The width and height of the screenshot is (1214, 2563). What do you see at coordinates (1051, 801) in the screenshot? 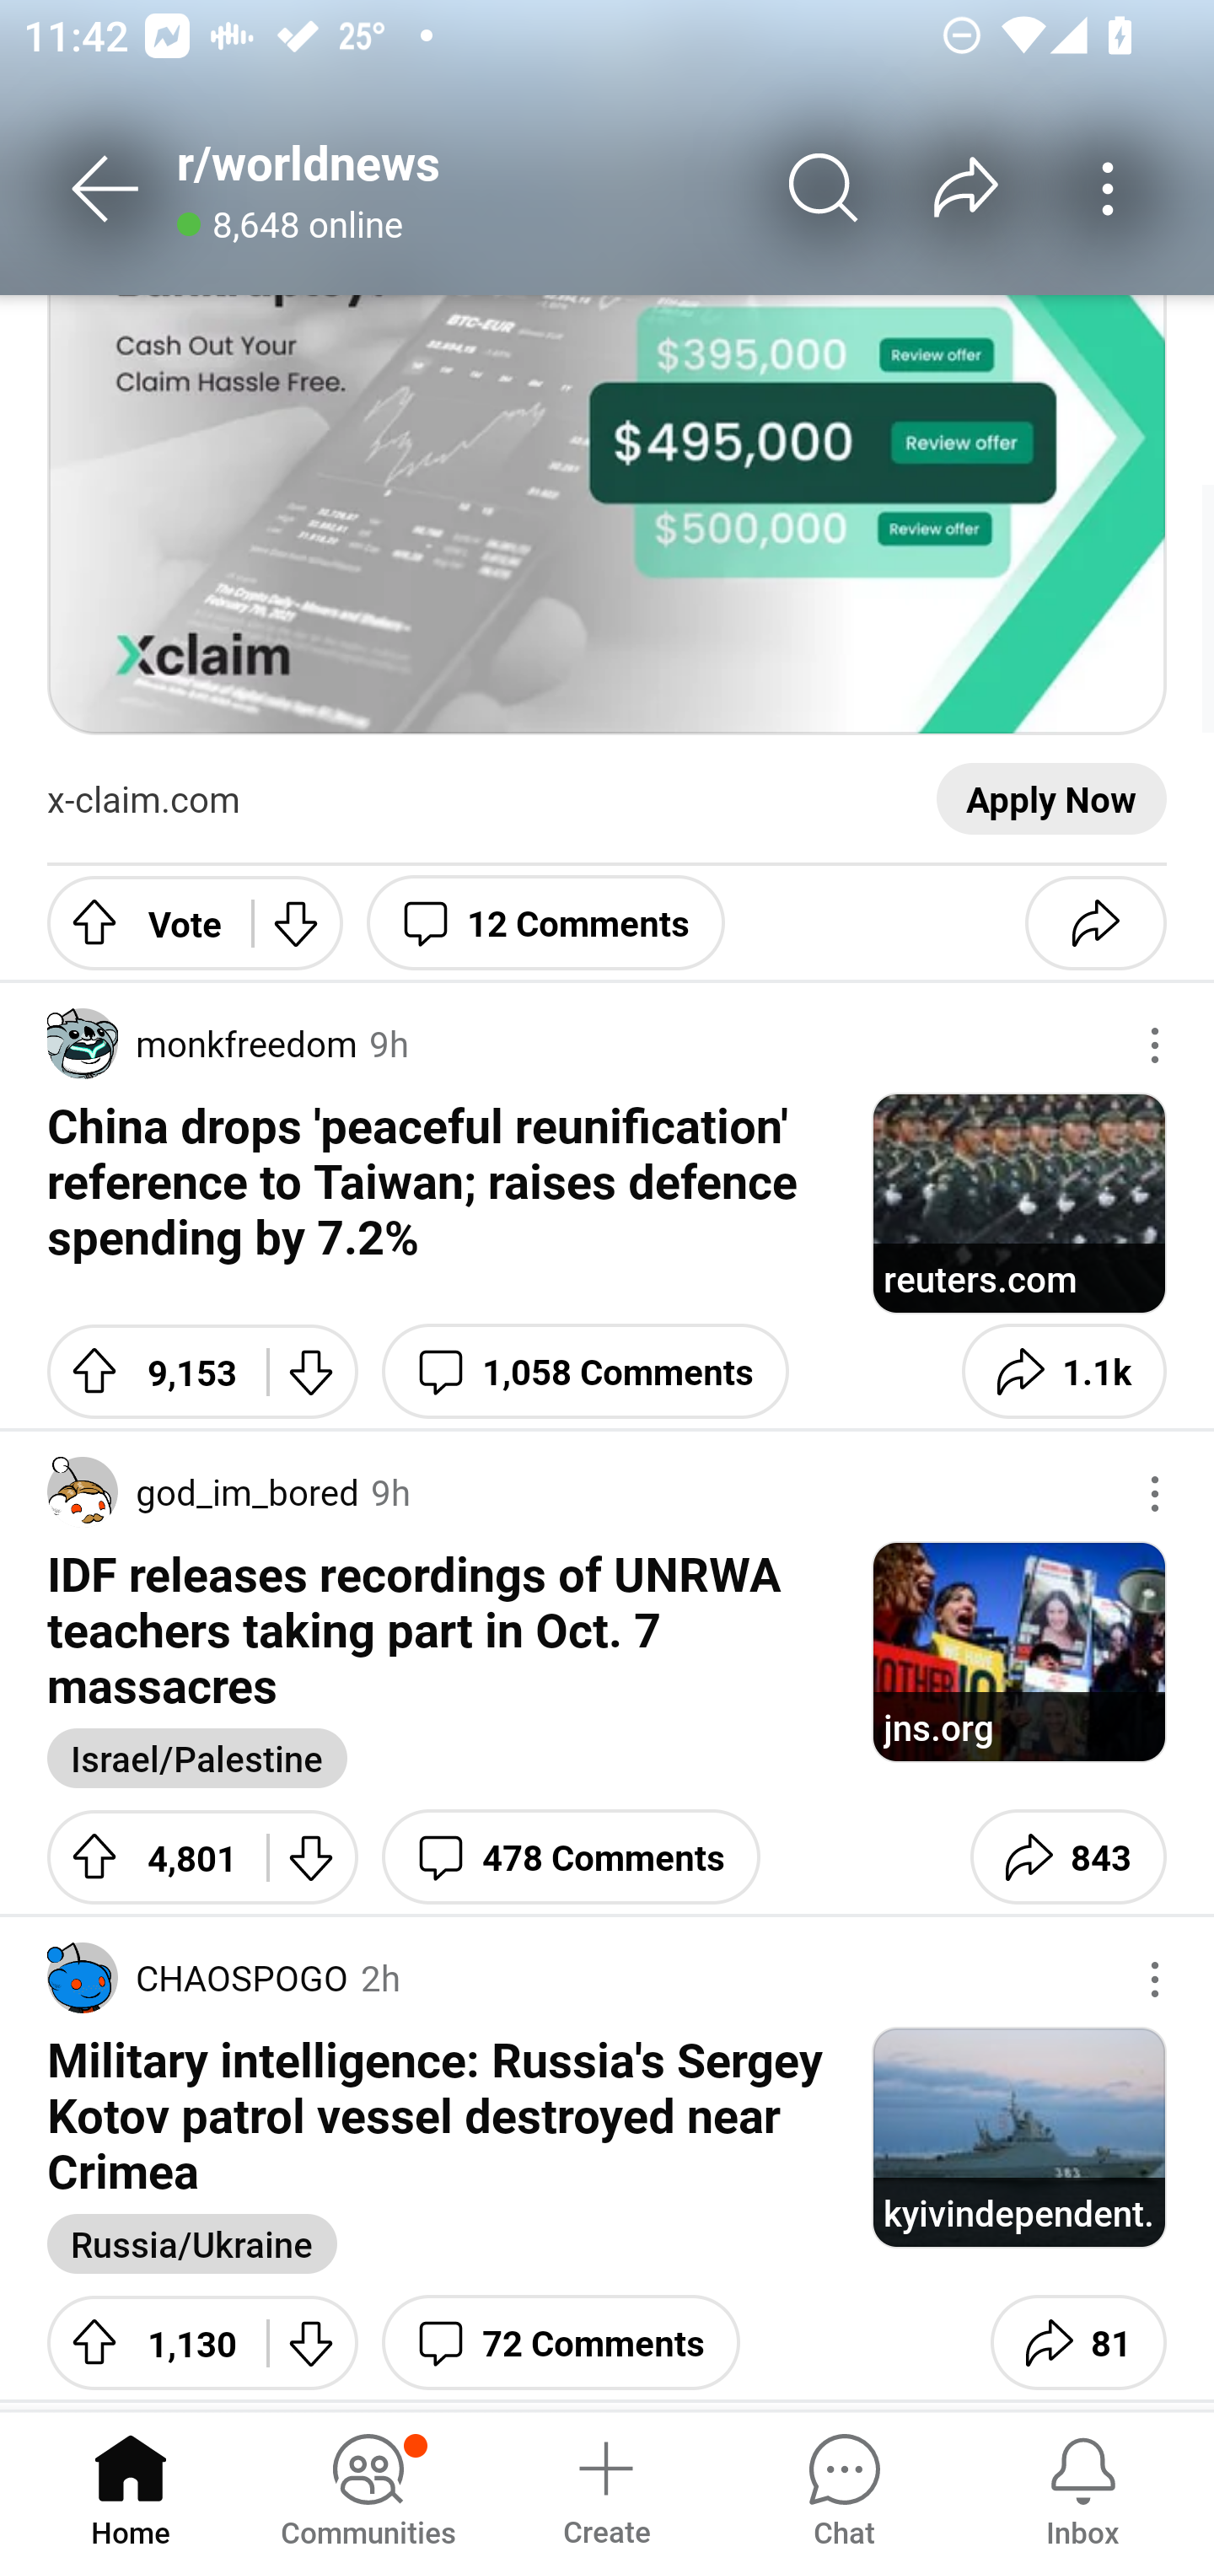
I see `Apply Now` at bounding box center [1051, 801].